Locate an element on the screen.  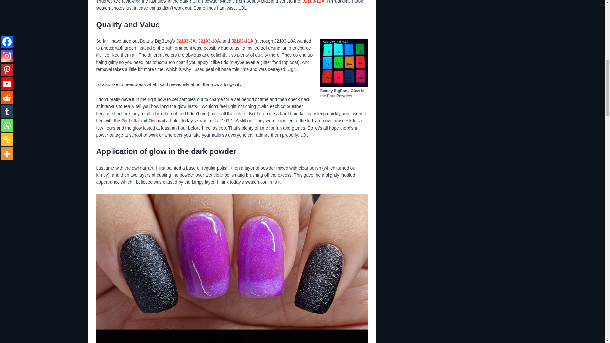
J2103-10A is located at coordinates (209, 41).